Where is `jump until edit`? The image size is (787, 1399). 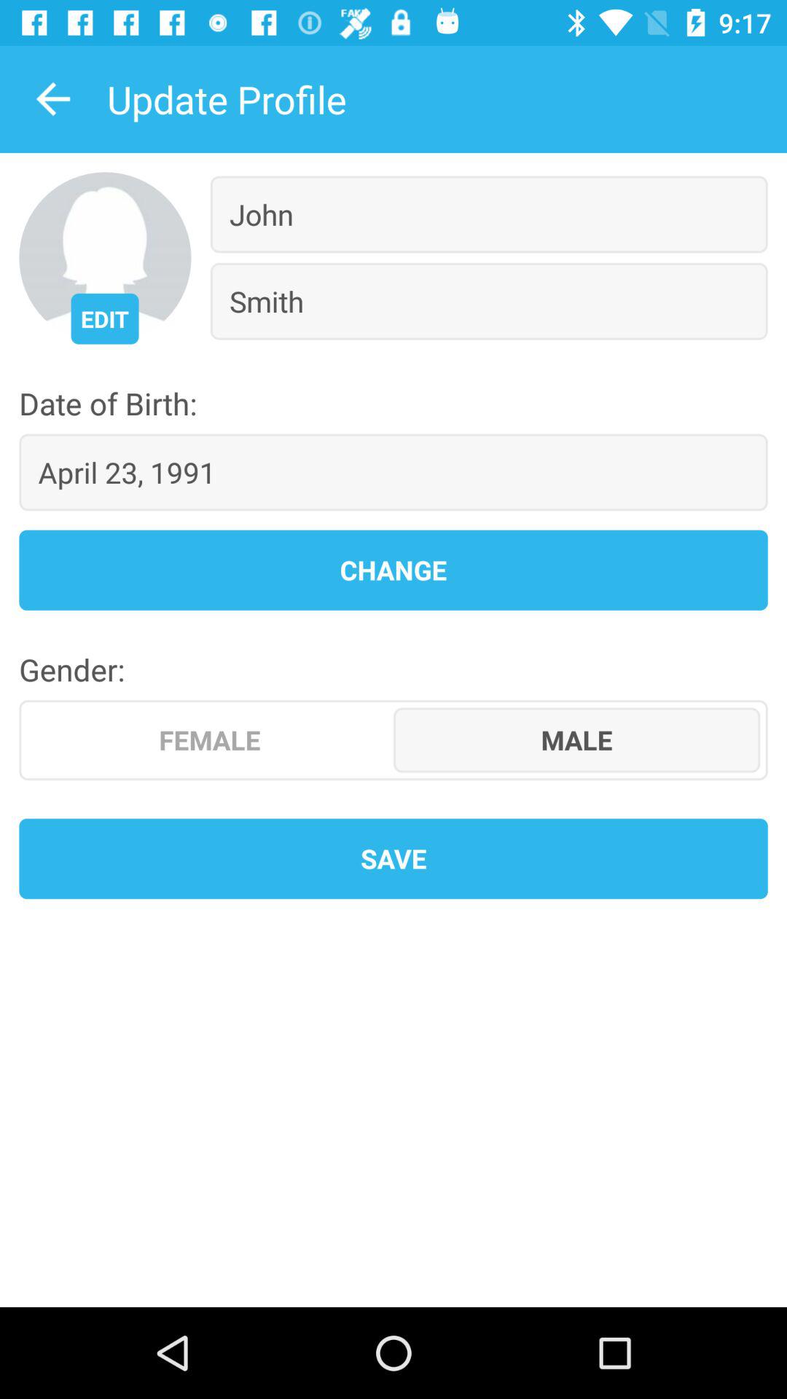 jump until edit is located at coordinates (105, 318).